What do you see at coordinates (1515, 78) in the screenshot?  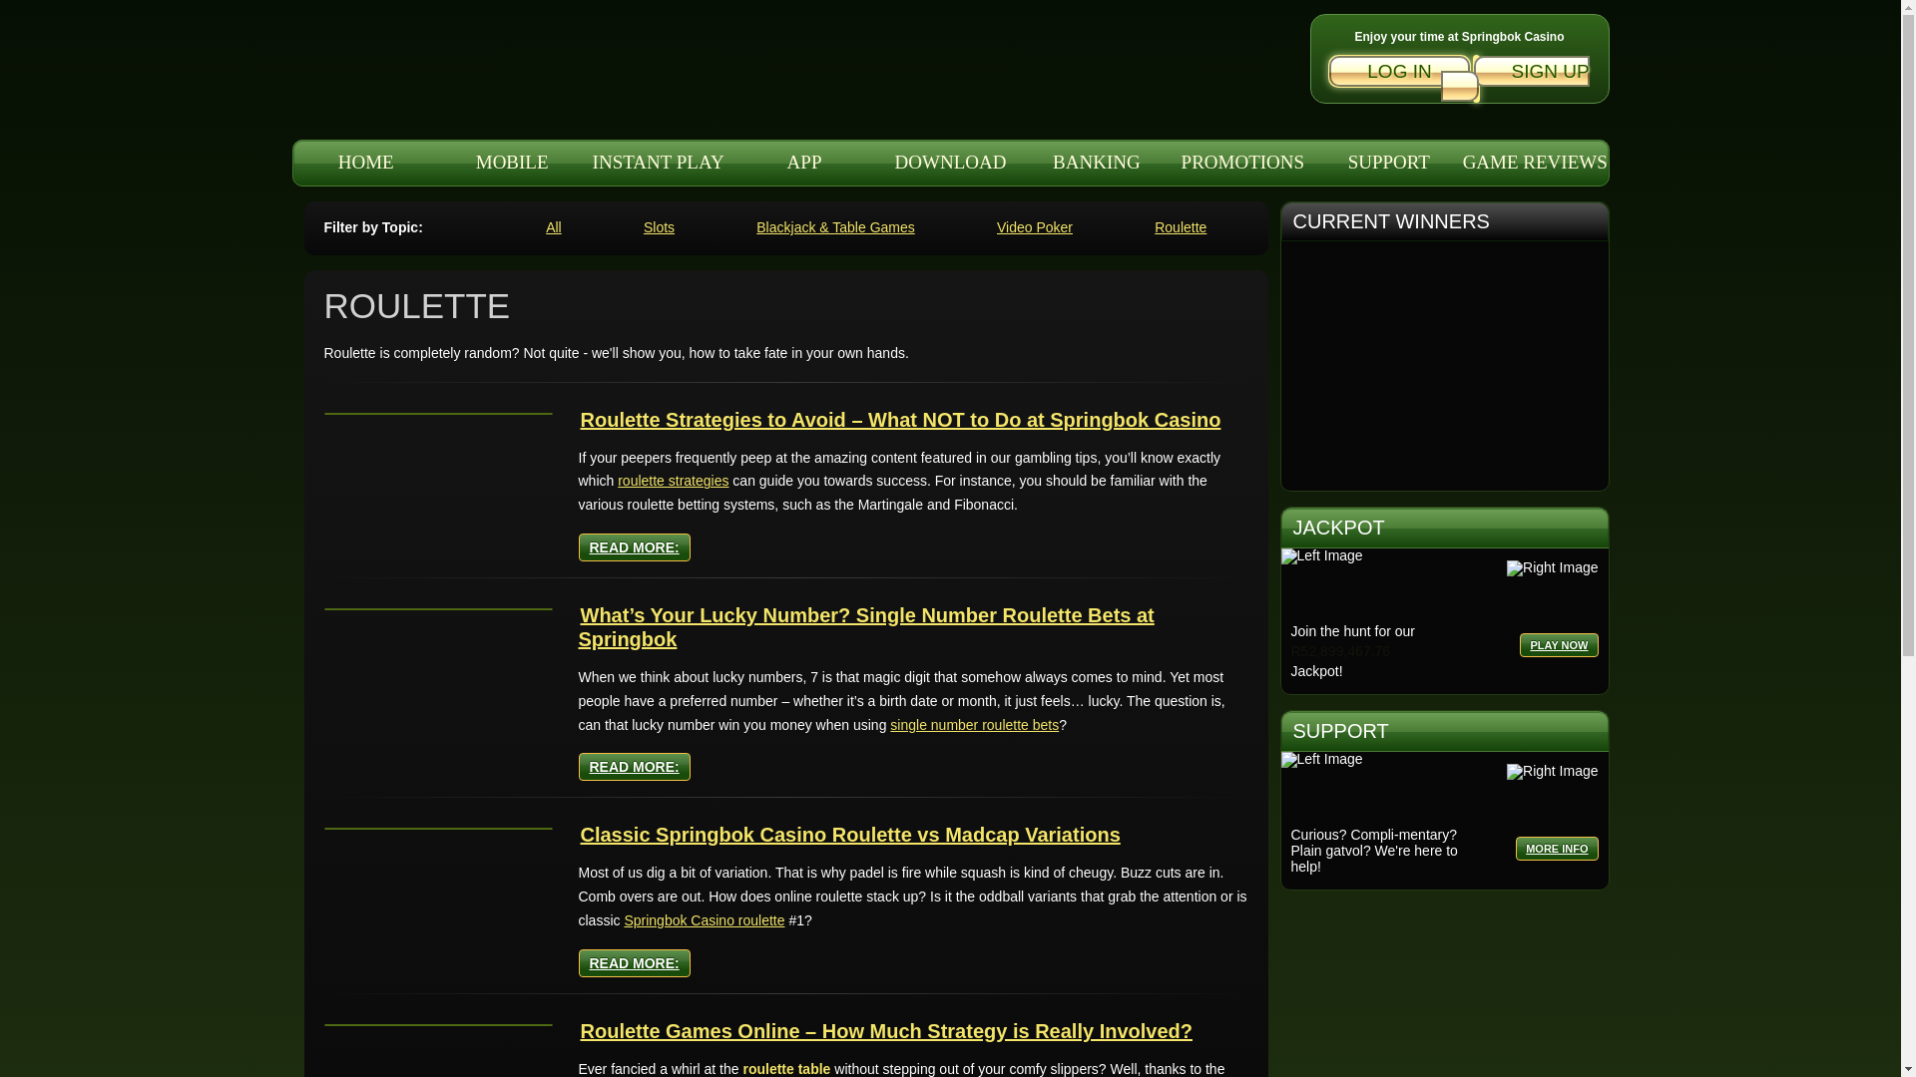 I see `SIGN UP` at bounding box center [1515, 78].